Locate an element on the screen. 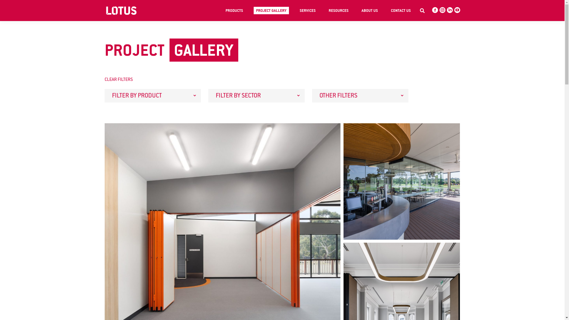  Instagram page opens in new window is located at coordinates (442, 10).